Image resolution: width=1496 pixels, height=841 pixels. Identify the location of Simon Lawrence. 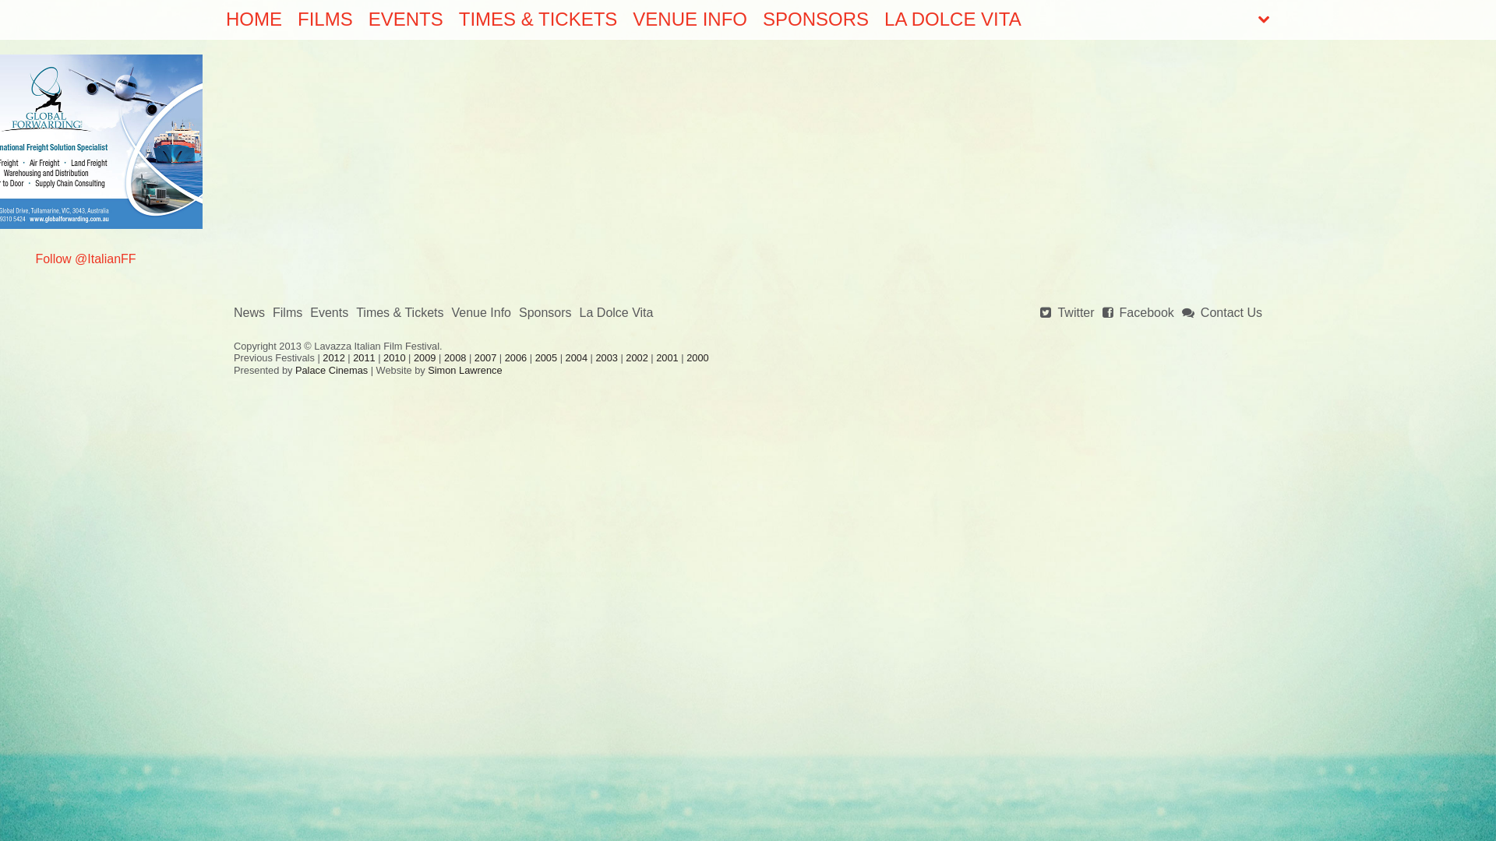
(464, 371).